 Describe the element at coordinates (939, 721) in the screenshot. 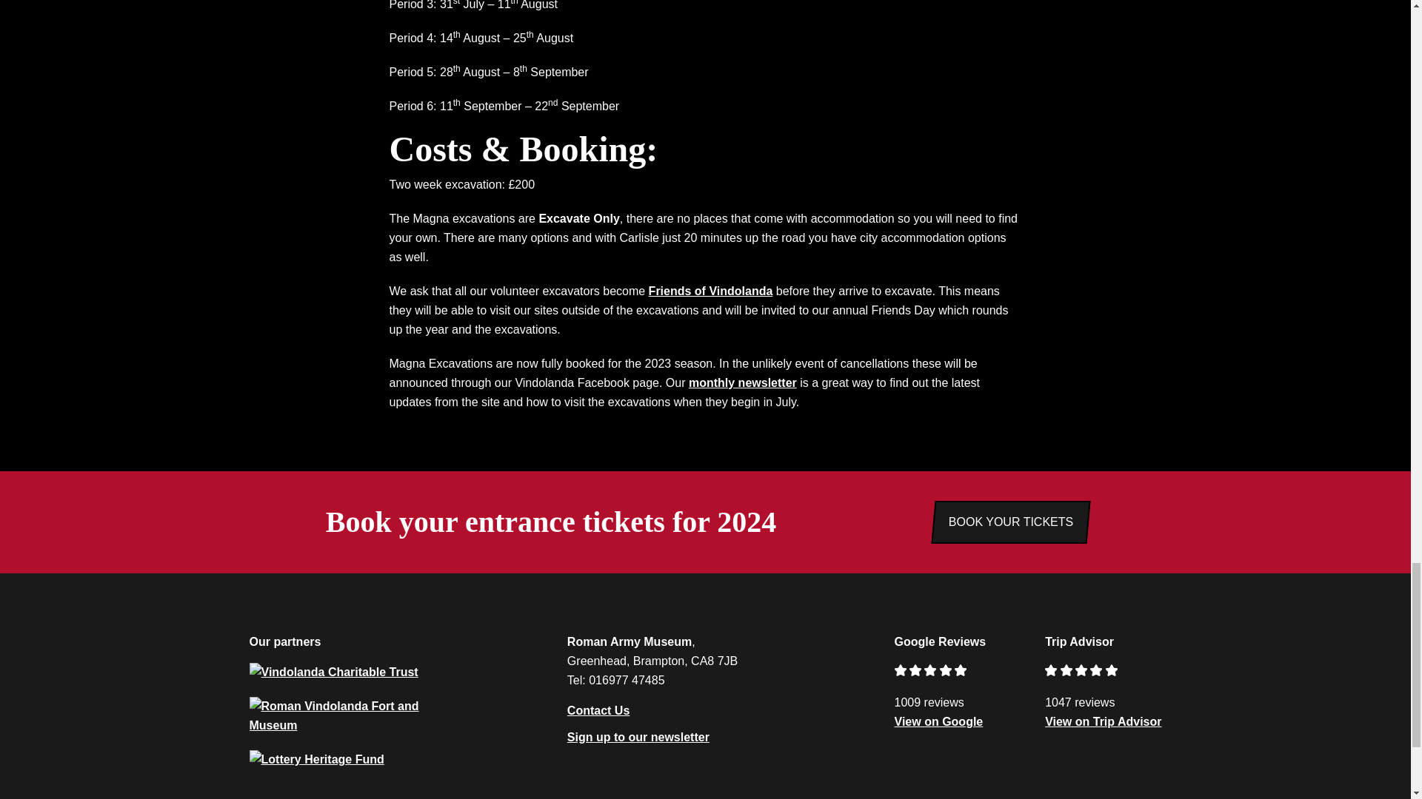

I see `View on Google` at that location.